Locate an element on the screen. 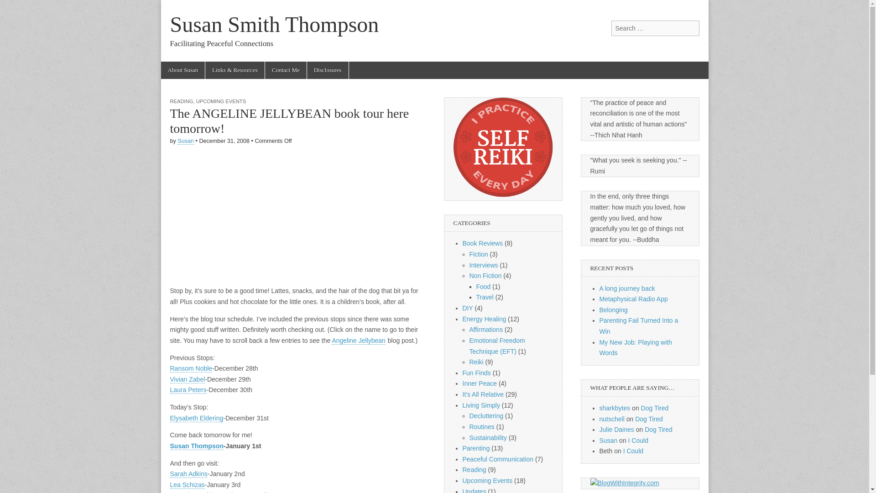 Image resolution: width=876 pixels, height=493 pixels. Fiction is located at coordinates (478, 254).